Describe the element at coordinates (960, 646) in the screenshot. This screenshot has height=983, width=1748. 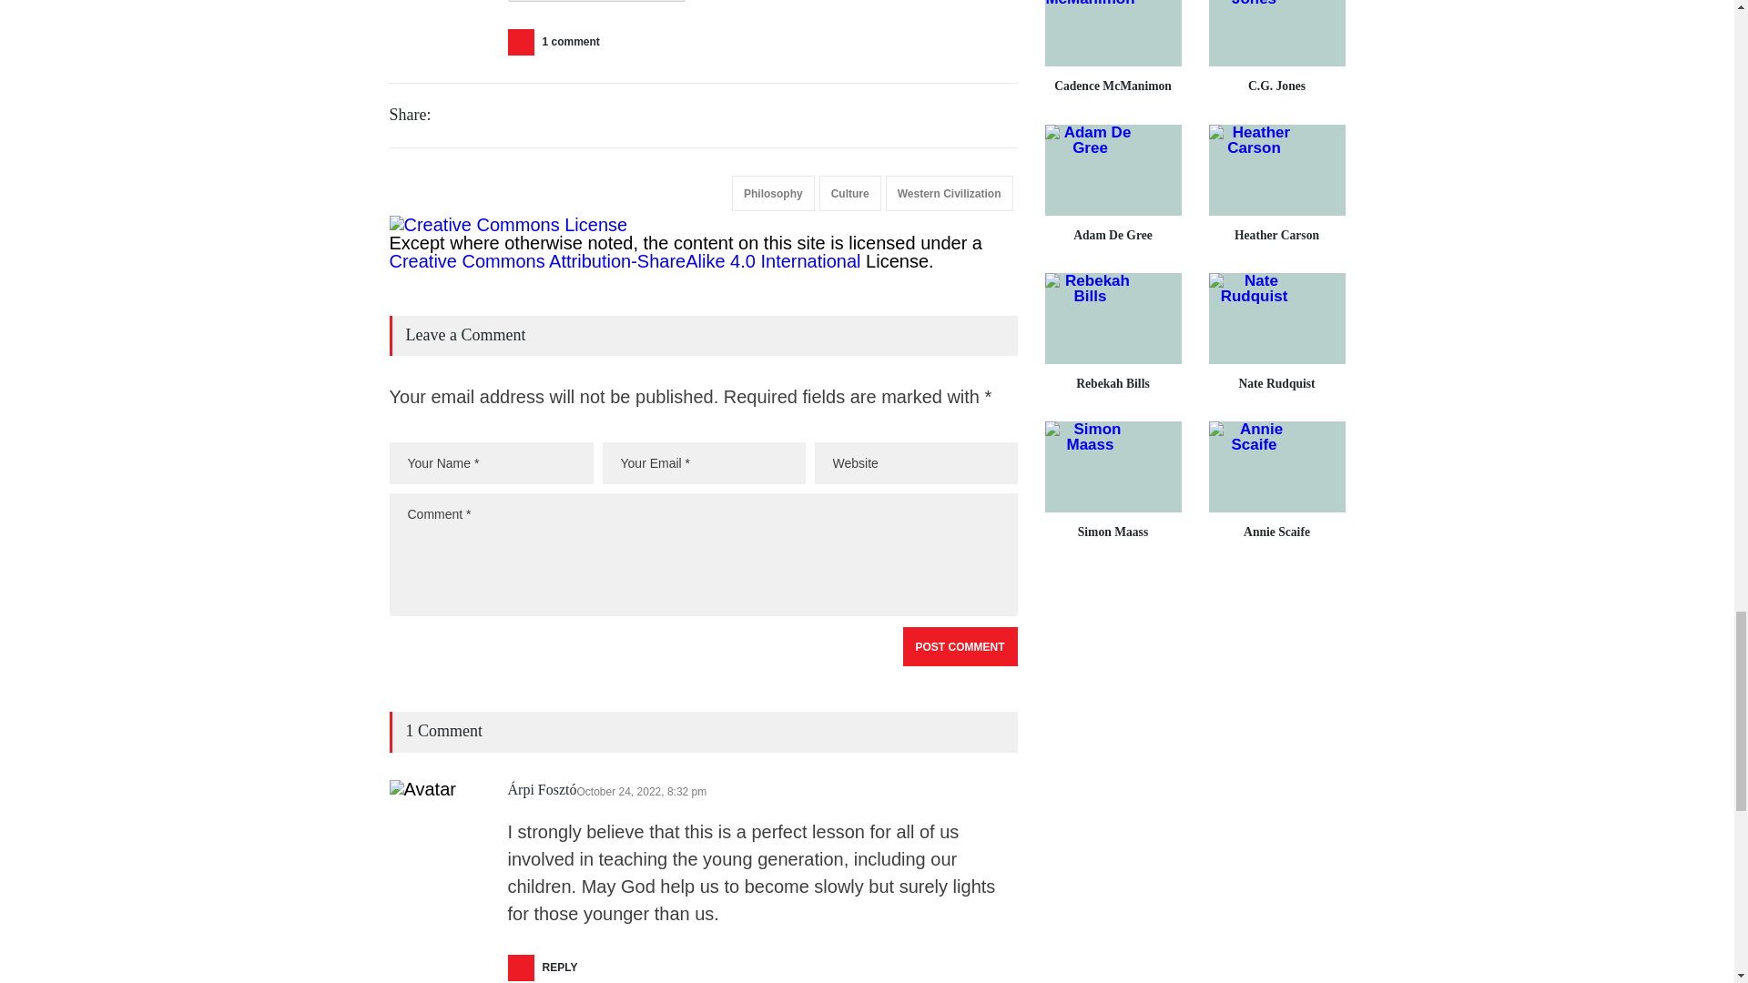
I see `POST COMMENT` at that location.